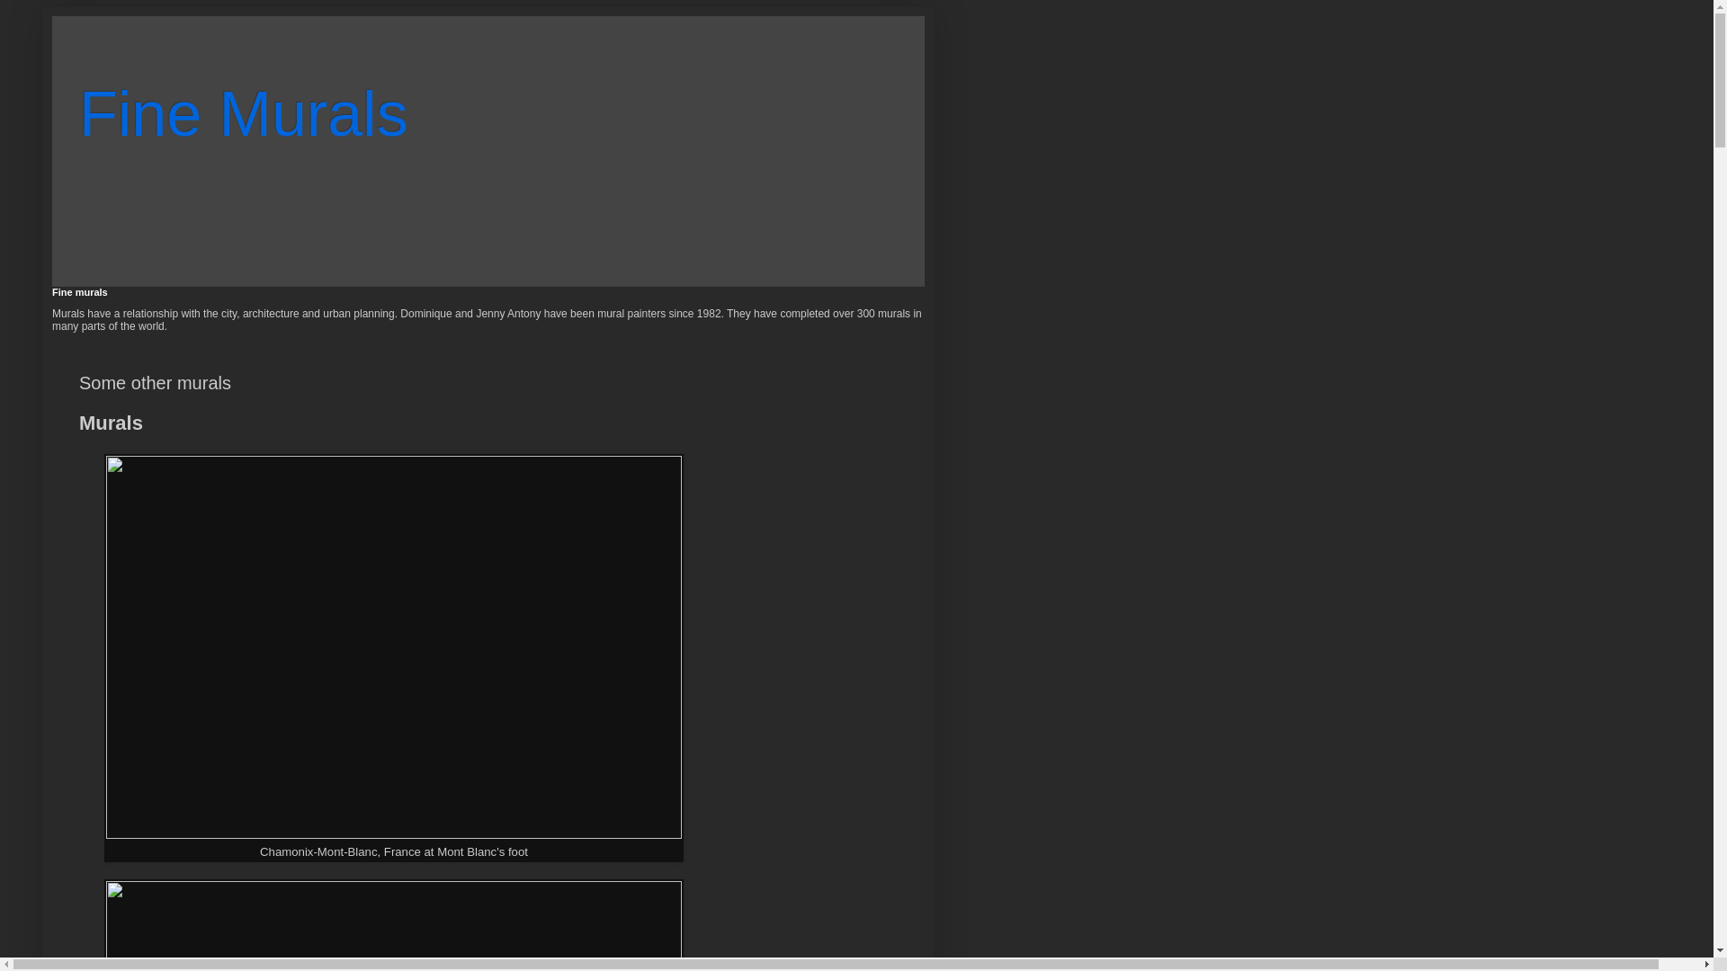 Image resolution: width=1727 pixels, height=971 pixels. What do you see at coordinates (244, 114) in the screenshot?
I see `Fine Murals` at bounding box center [244, 114].